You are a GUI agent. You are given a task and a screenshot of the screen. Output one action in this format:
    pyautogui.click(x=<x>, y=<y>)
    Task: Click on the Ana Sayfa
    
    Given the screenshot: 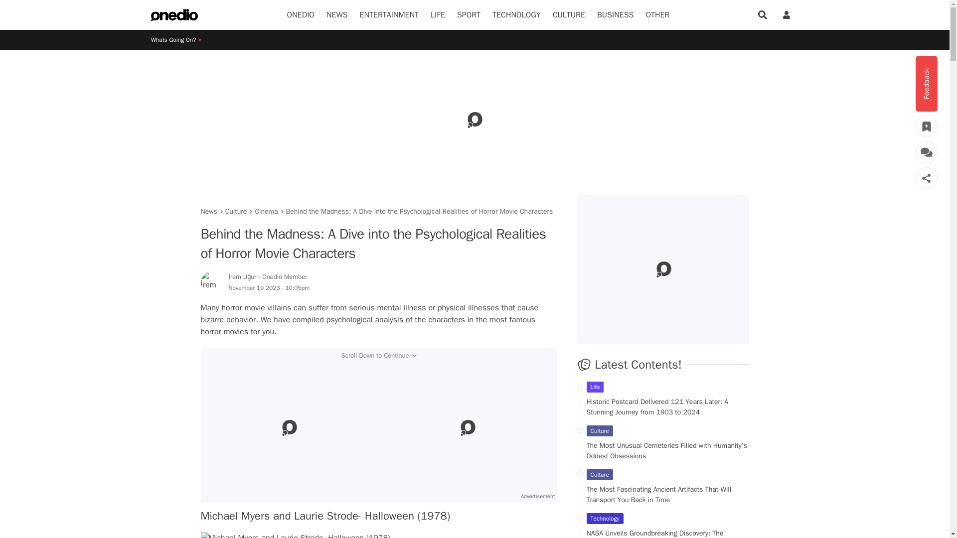 What is the action you would take?
    pyautogui.click(x=174, y=15)
    